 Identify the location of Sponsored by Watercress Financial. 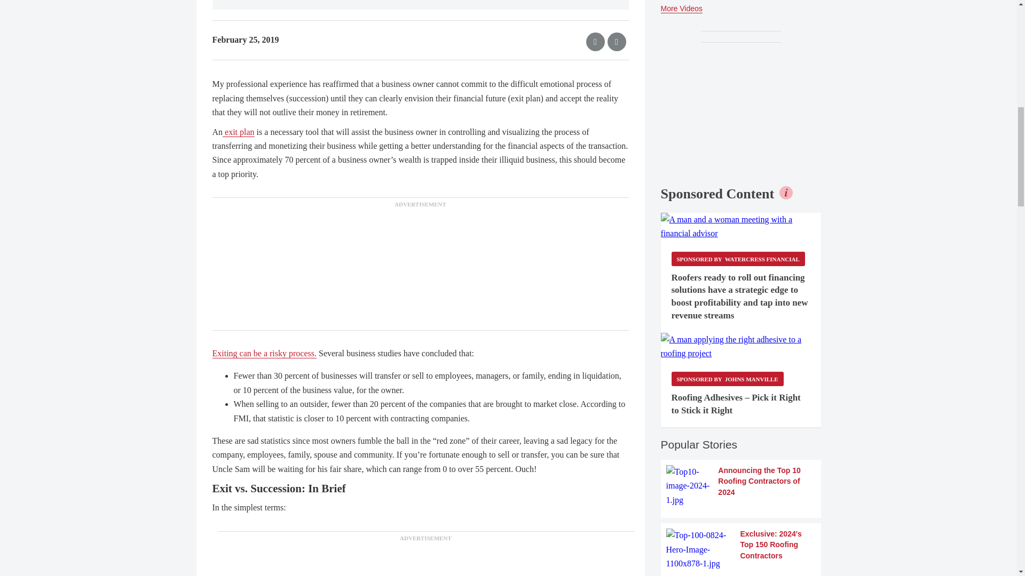
(738, 258).